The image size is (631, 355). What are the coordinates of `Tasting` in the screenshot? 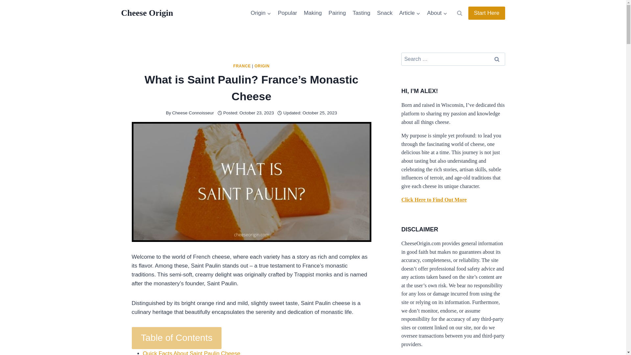 It's located at (362, 13).